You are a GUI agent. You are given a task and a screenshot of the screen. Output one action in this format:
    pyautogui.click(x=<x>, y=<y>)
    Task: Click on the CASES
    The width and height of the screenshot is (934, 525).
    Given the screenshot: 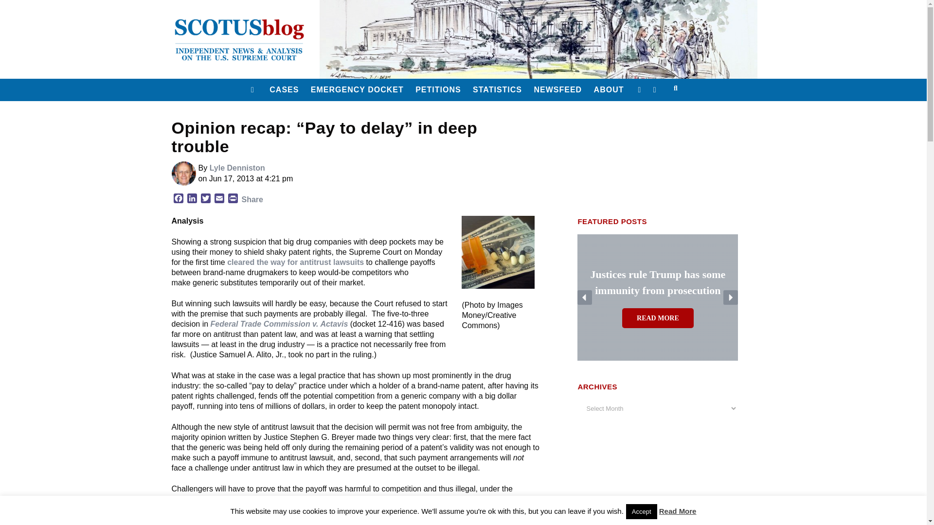 What is the action you would take?
    pyautogui.click(x=284, y=90)
    